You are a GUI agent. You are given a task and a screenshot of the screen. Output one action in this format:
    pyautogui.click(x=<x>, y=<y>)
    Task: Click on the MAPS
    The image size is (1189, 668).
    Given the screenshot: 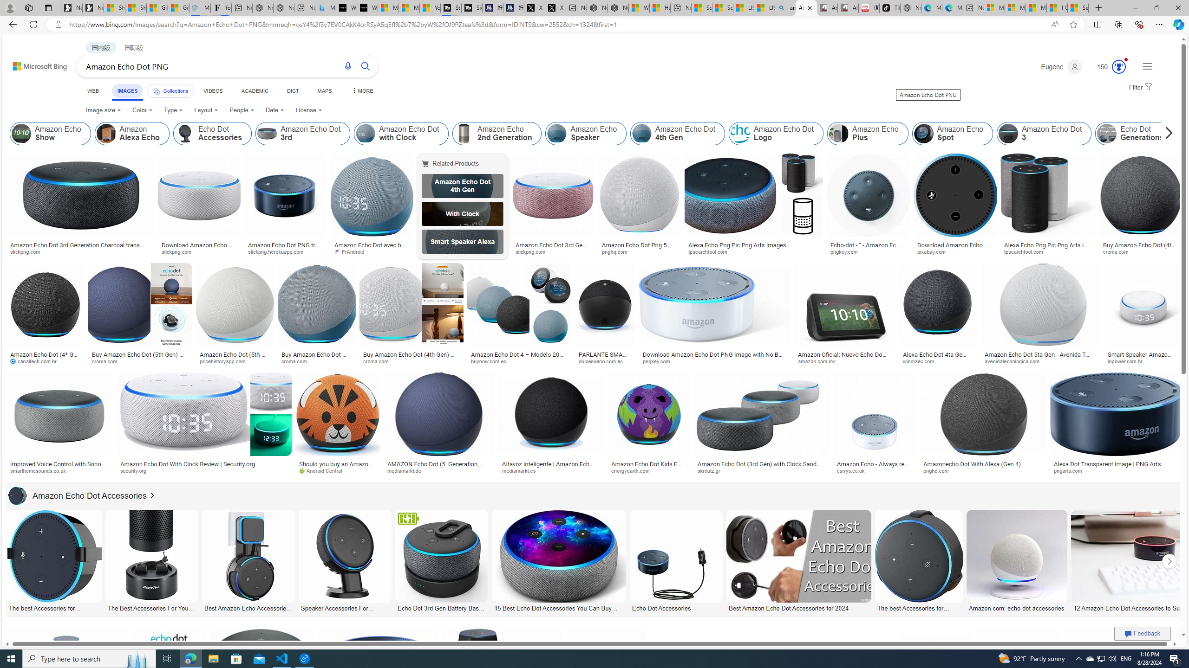 What is the action you would take?
    pyautogui.click(x=324, y=91)
    